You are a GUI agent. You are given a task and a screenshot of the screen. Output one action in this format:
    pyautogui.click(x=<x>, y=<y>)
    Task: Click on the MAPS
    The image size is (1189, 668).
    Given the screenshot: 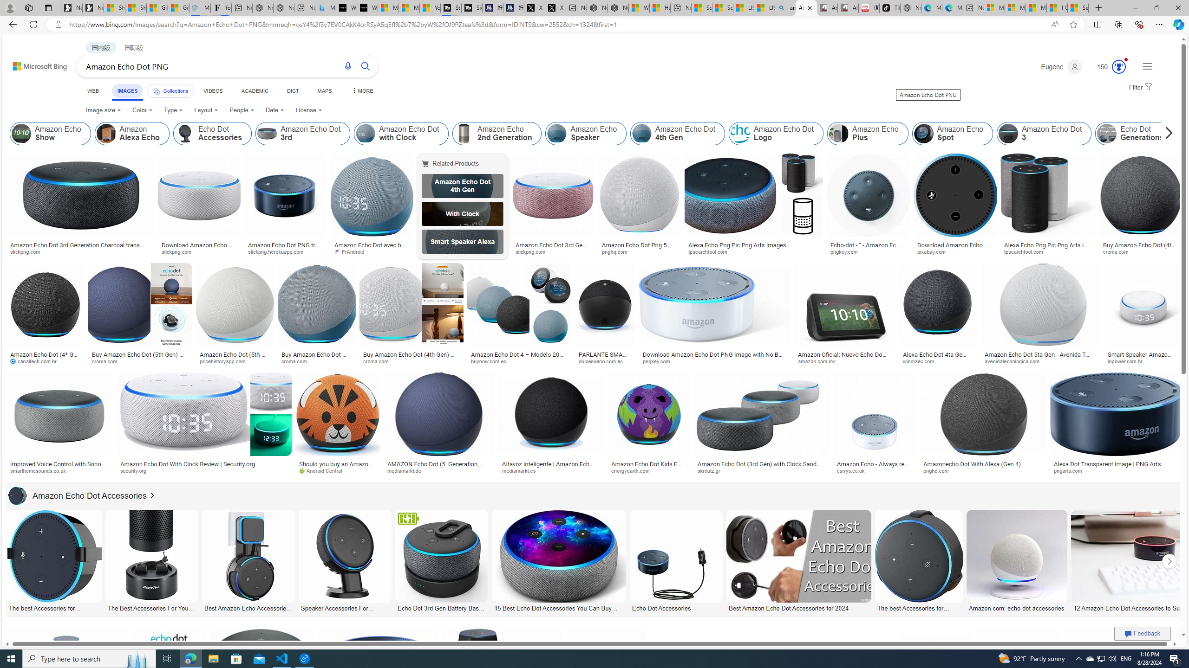 What is the action you would take?
    pyautogui.click(x=324, y=91)
    